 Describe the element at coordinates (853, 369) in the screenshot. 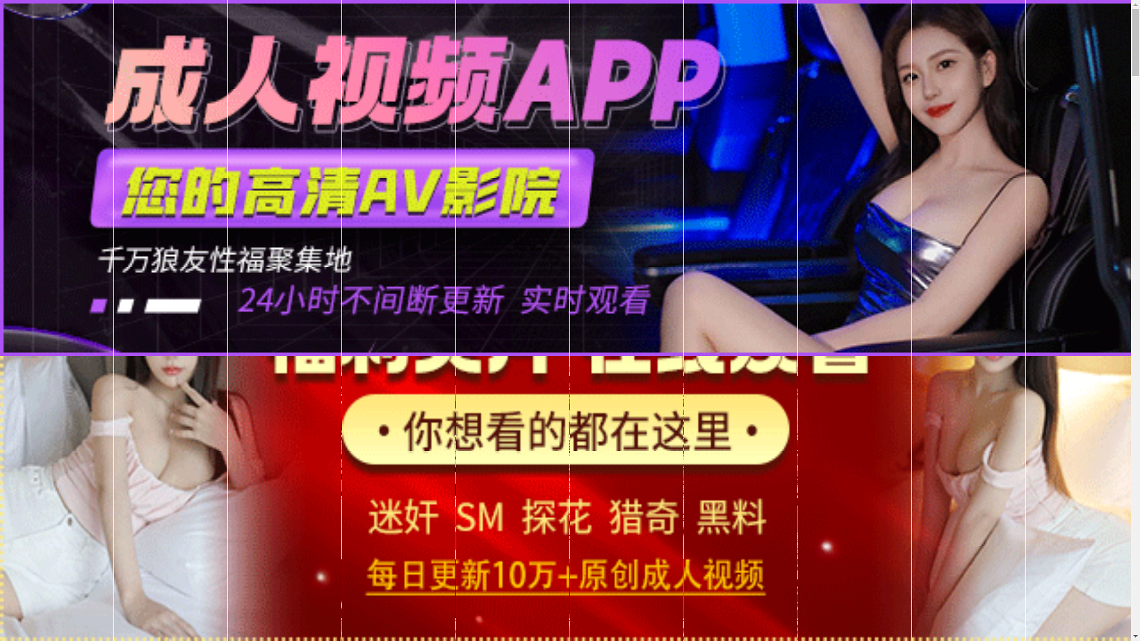

I see `|` at that location.